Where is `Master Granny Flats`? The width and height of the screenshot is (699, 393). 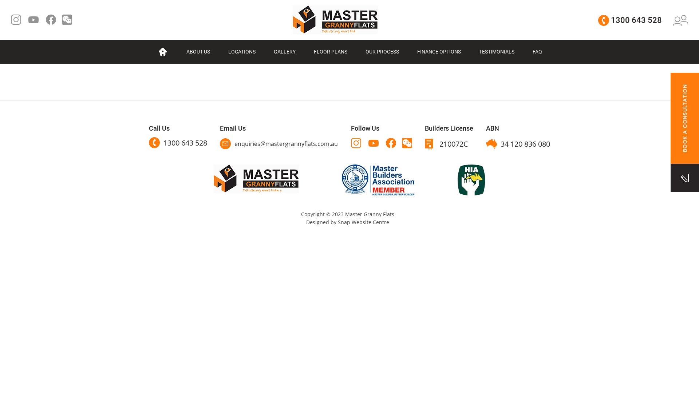 Master Granny Flats is located at coordinates (256, 178).